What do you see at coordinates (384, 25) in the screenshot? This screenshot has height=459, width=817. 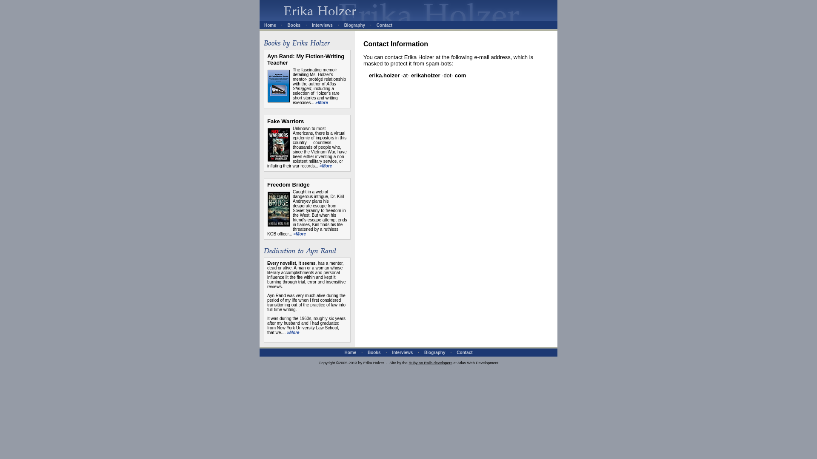 I see `Contact` at bounding box center [384, 25].